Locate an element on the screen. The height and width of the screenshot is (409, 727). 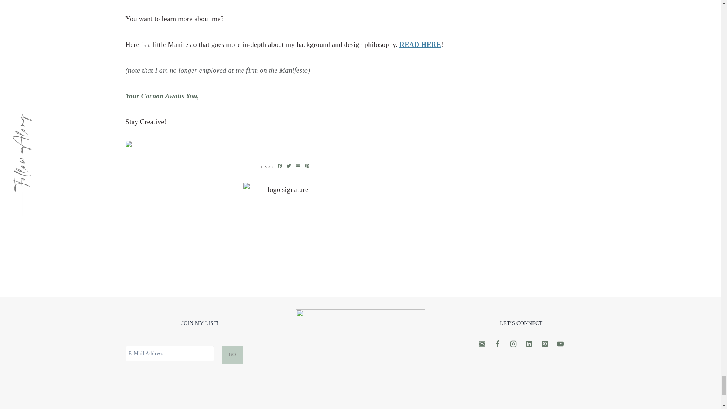
Email is located at coordinates (298, 166).